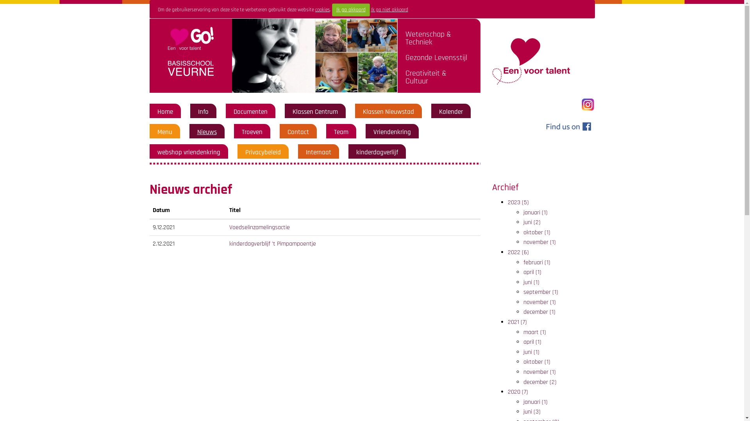 The image size is (750, 421). Describe the element at coordinates (251, 112) in the screenshot. I see `Documenten` at that location.